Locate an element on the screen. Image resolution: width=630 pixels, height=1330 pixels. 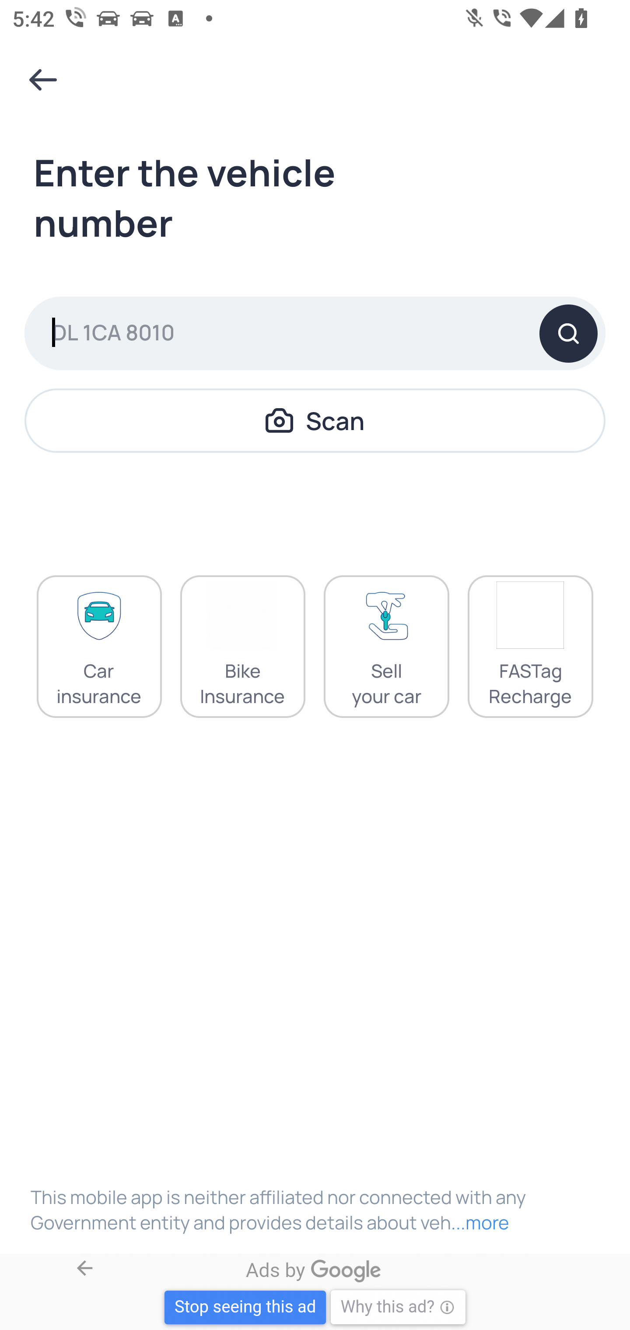
Sell
your car is located at coordinates (386, 647).